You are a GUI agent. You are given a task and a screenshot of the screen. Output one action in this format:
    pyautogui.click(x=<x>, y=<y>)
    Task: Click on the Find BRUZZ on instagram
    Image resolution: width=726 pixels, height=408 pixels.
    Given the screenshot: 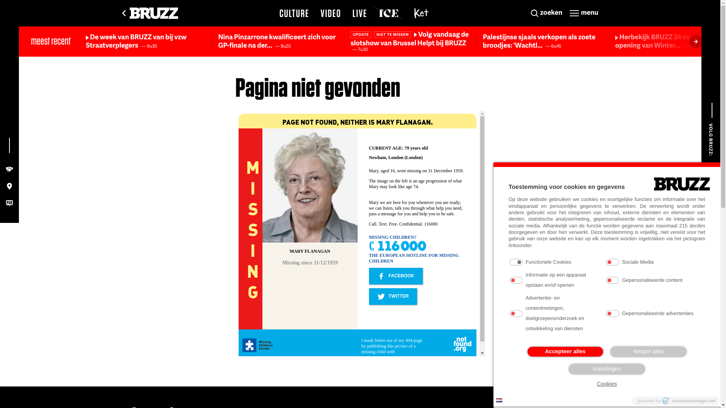 What is the action you would take?
    pyautogui.click(x=711, y=181)
    